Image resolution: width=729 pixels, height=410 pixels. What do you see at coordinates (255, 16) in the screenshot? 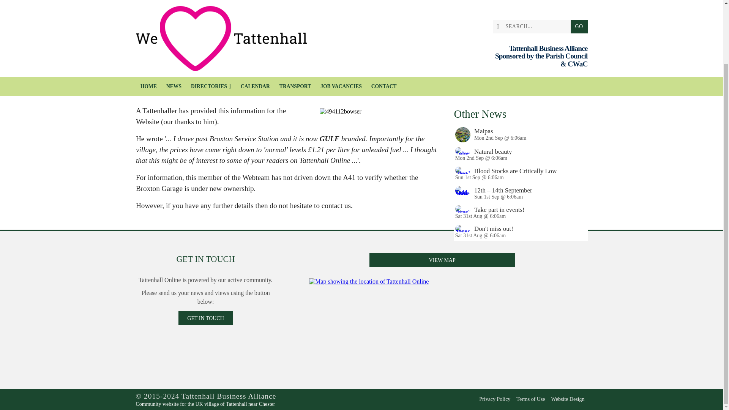
I see `CALENDAR` at bounding box center [255, 16].